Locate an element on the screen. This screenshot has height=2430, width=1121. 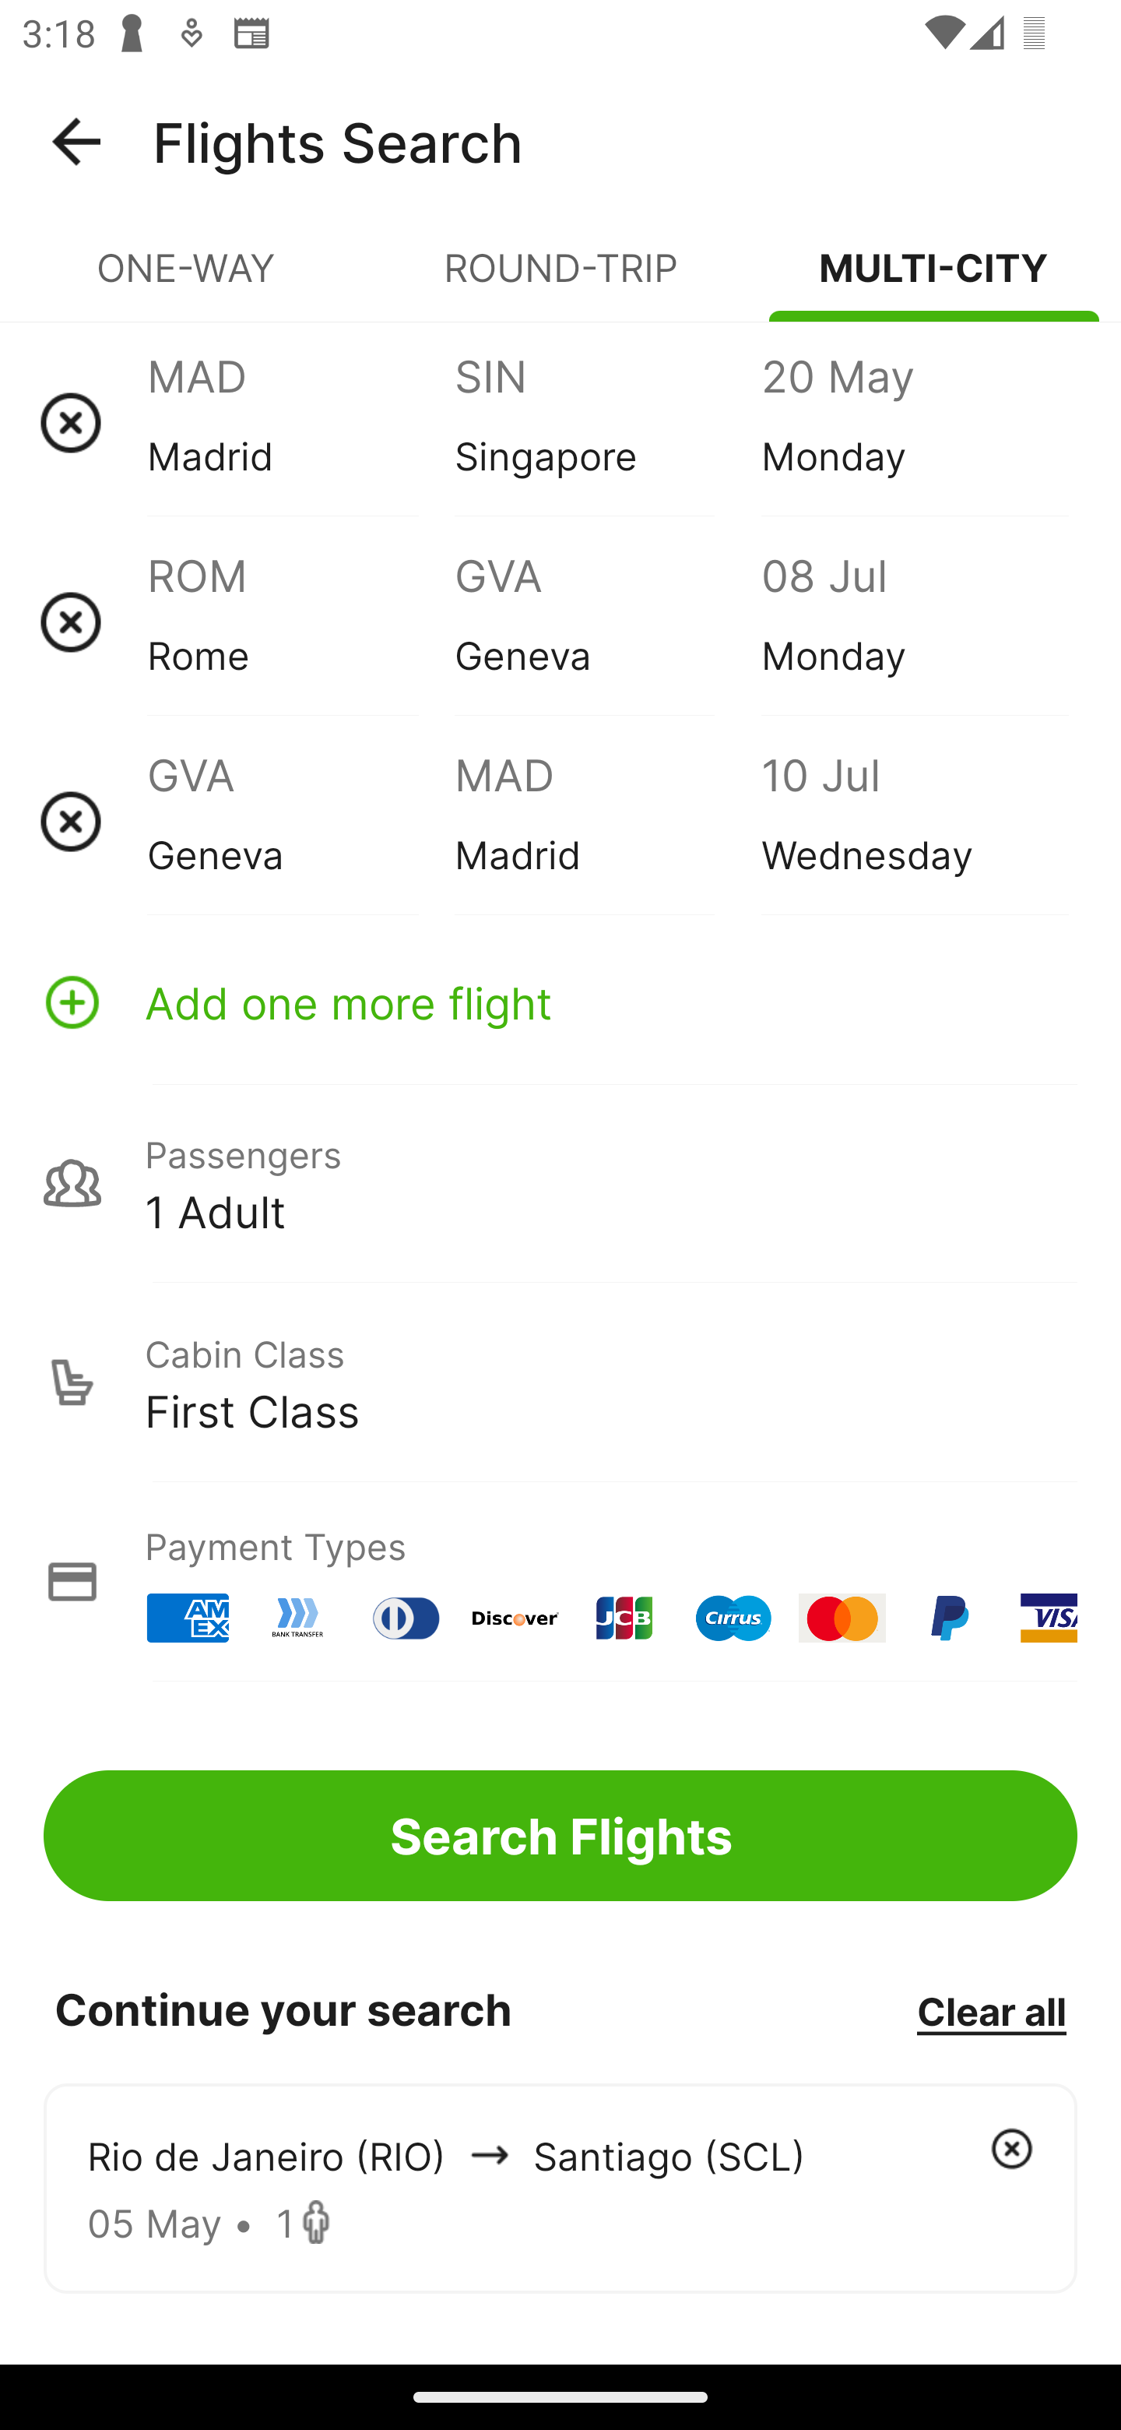
Passengers 1 Adult is located at coordinates (560, 1182).